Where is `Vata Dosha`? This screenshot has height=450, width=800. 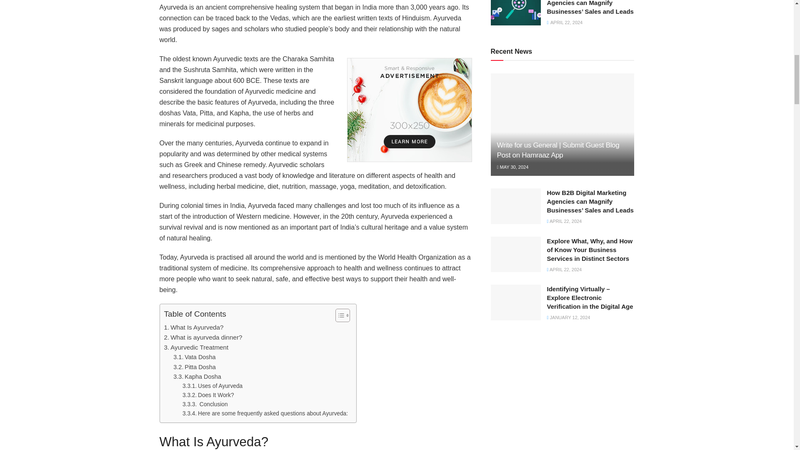
Vata Dosha is located at coordinates (194, 357).